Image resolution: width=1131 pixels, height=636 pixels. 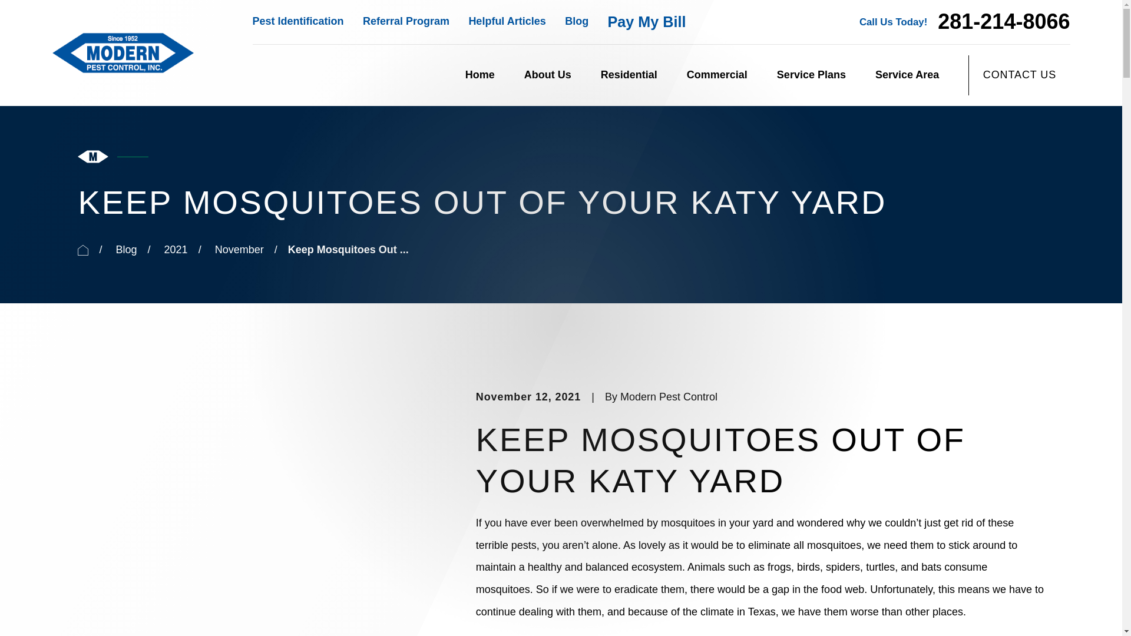 I want to click on Residential, so click(x=629, y=75).